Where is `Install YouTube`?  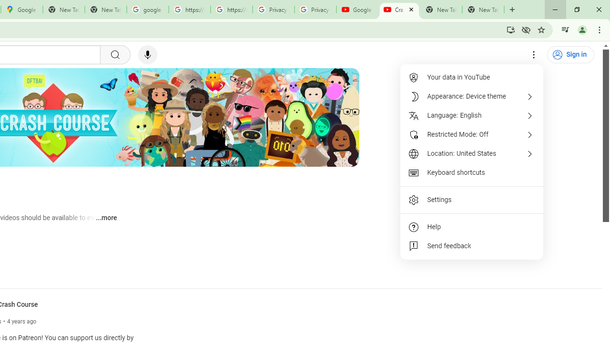
Install YouTube is located at coordinates (511, 30).